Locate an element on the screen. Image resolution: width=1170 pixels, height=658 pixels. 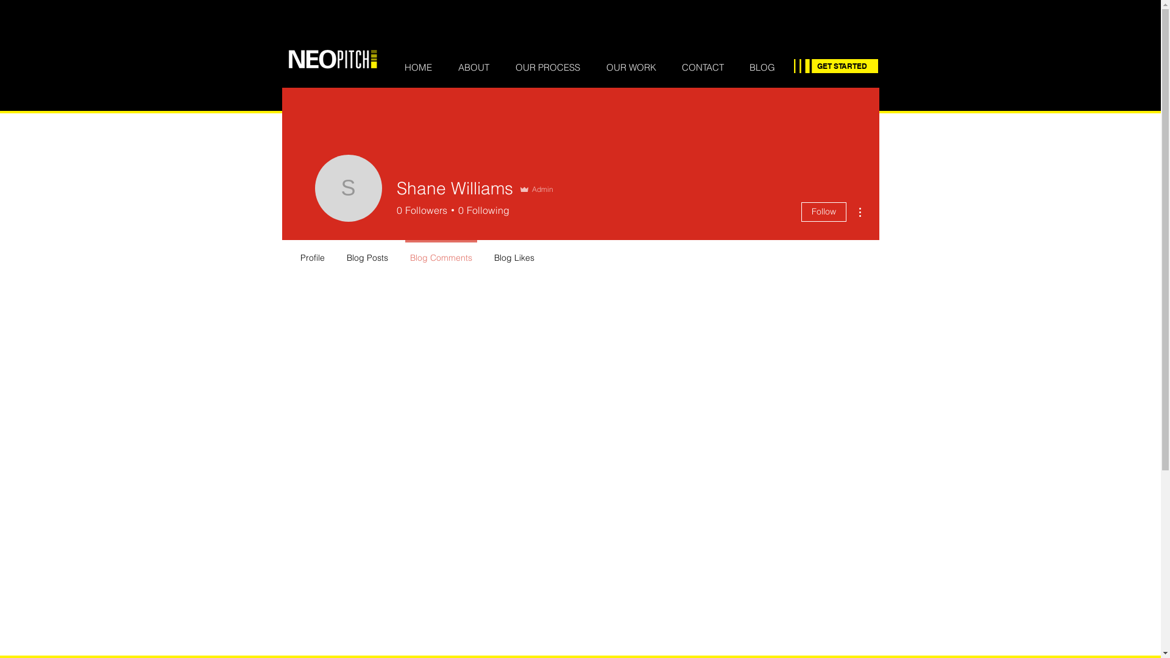
OUR PROCESS is located at coordinates (547, 68).